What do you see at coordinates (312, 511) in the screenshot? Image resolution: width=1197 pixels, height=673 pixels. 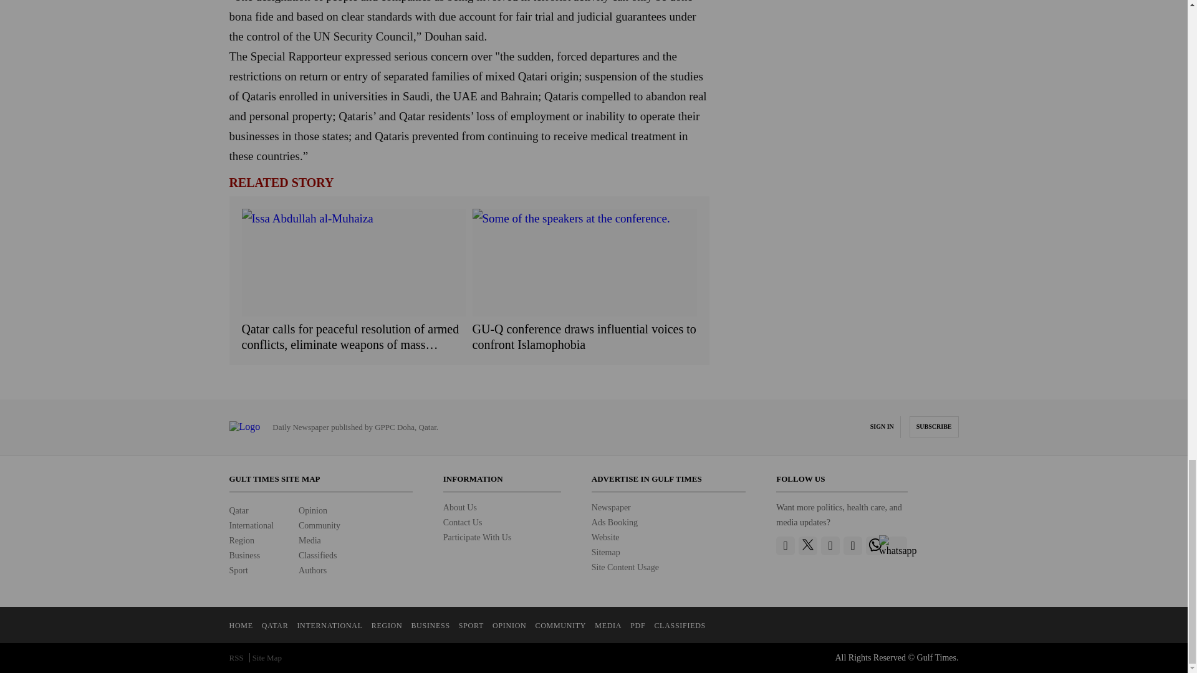 I see `Opinion` at bounding box center [312, 511].